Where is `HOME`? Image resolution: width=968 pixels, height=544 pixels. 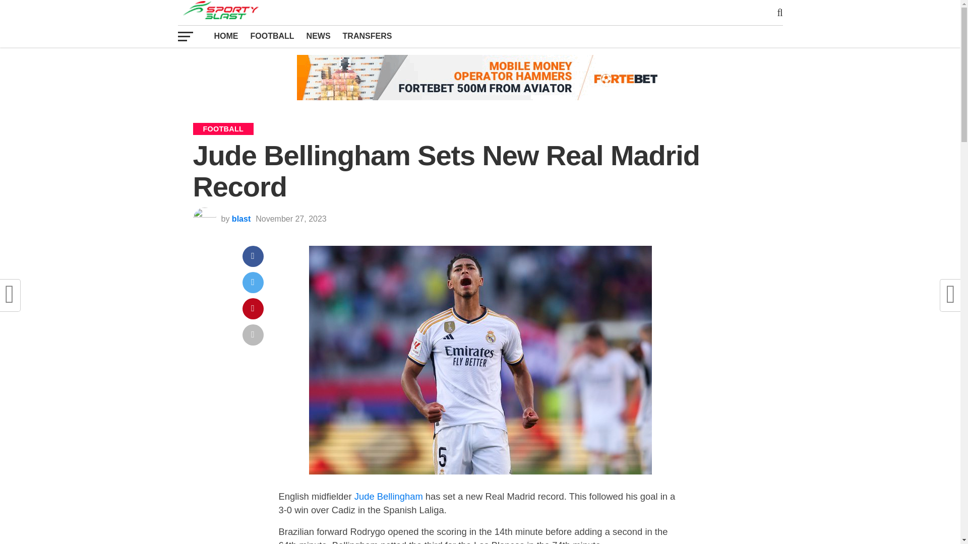
HOME is located at coordinates (226, 36).